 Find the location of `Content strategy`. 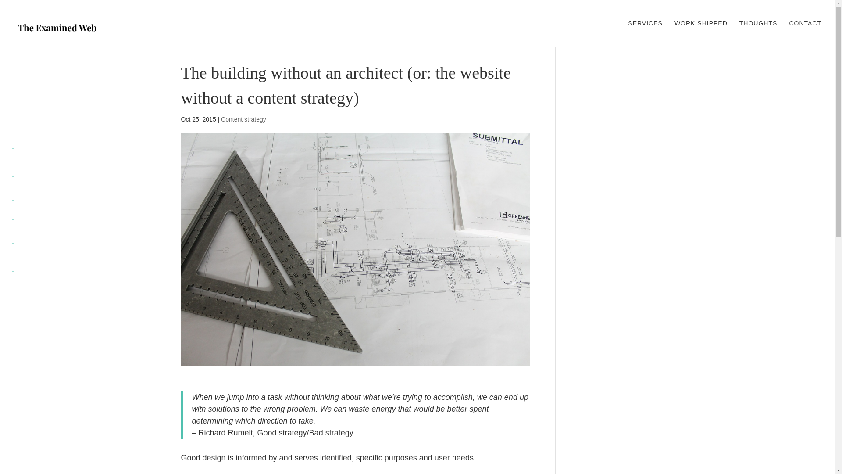

Content strategy is located at coordinates (243, 119).